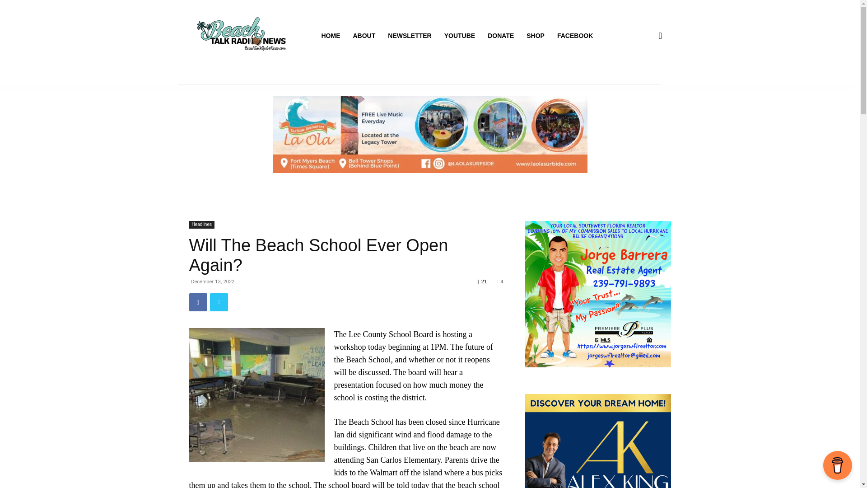 The width and height of the screenshot is (867, 488). I want to click on beach school, so click(256, 394).